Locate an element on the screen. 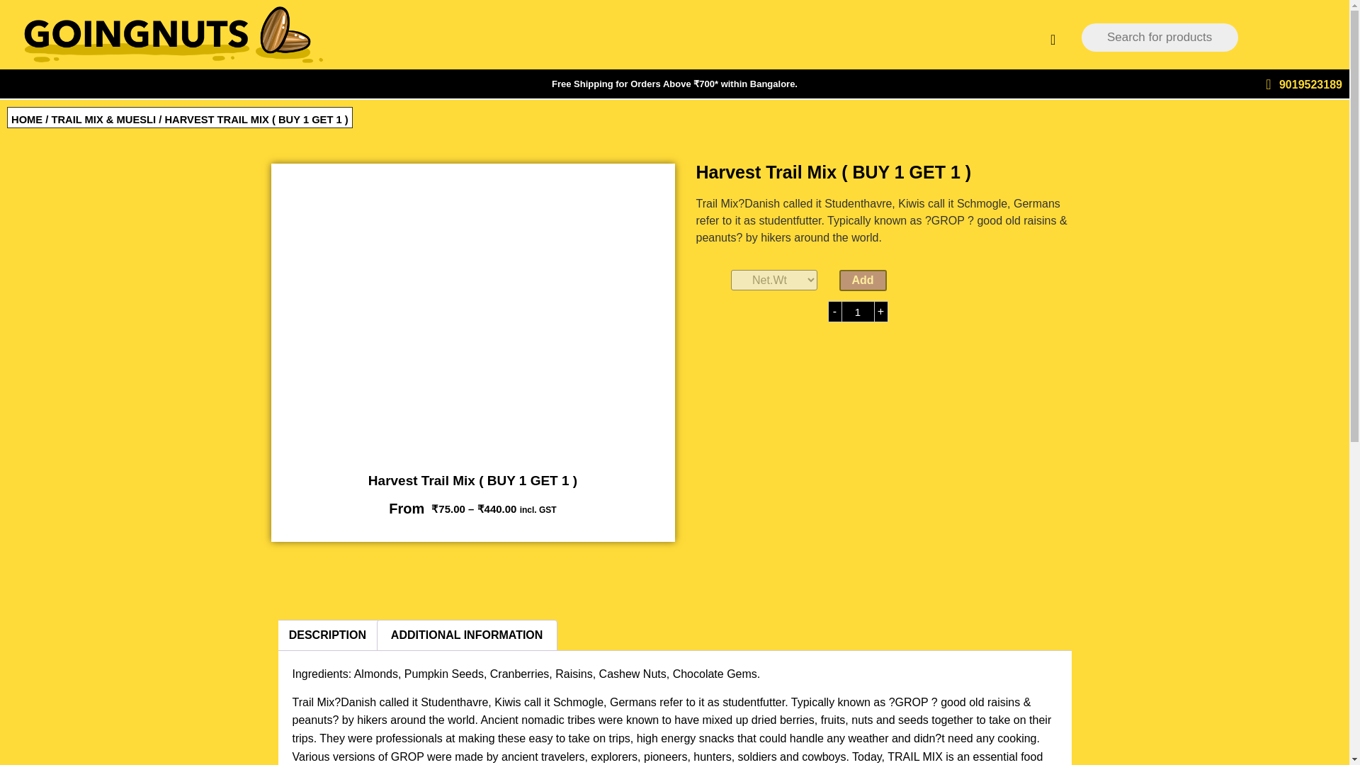 The height and width of the screenshot is (765, 1360). Qty is located at coordinates (857, 312).